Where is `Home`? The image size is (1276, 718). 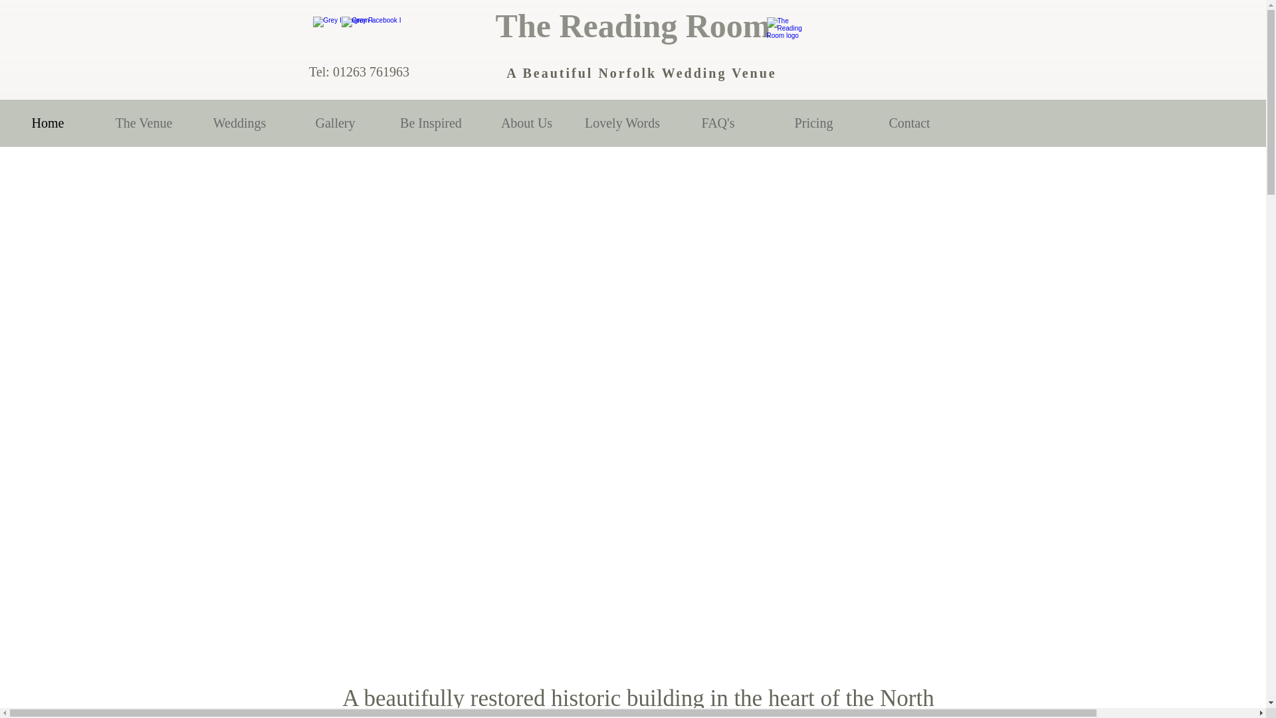
Home is located at coordinates (48, 124).